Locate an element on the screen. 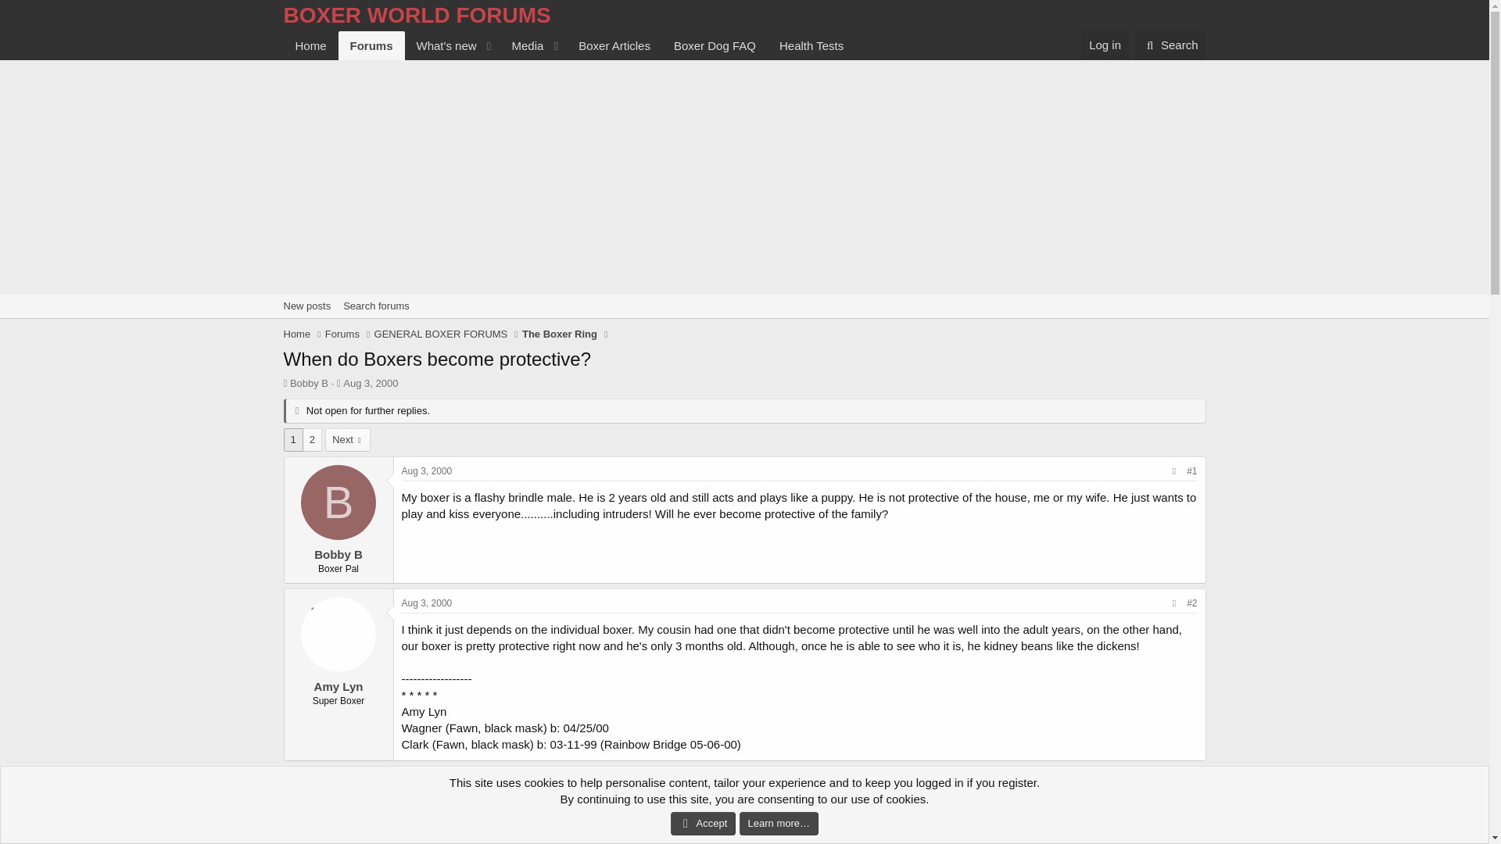  Aug 3, 2000 is located at coordinates (371, 383).